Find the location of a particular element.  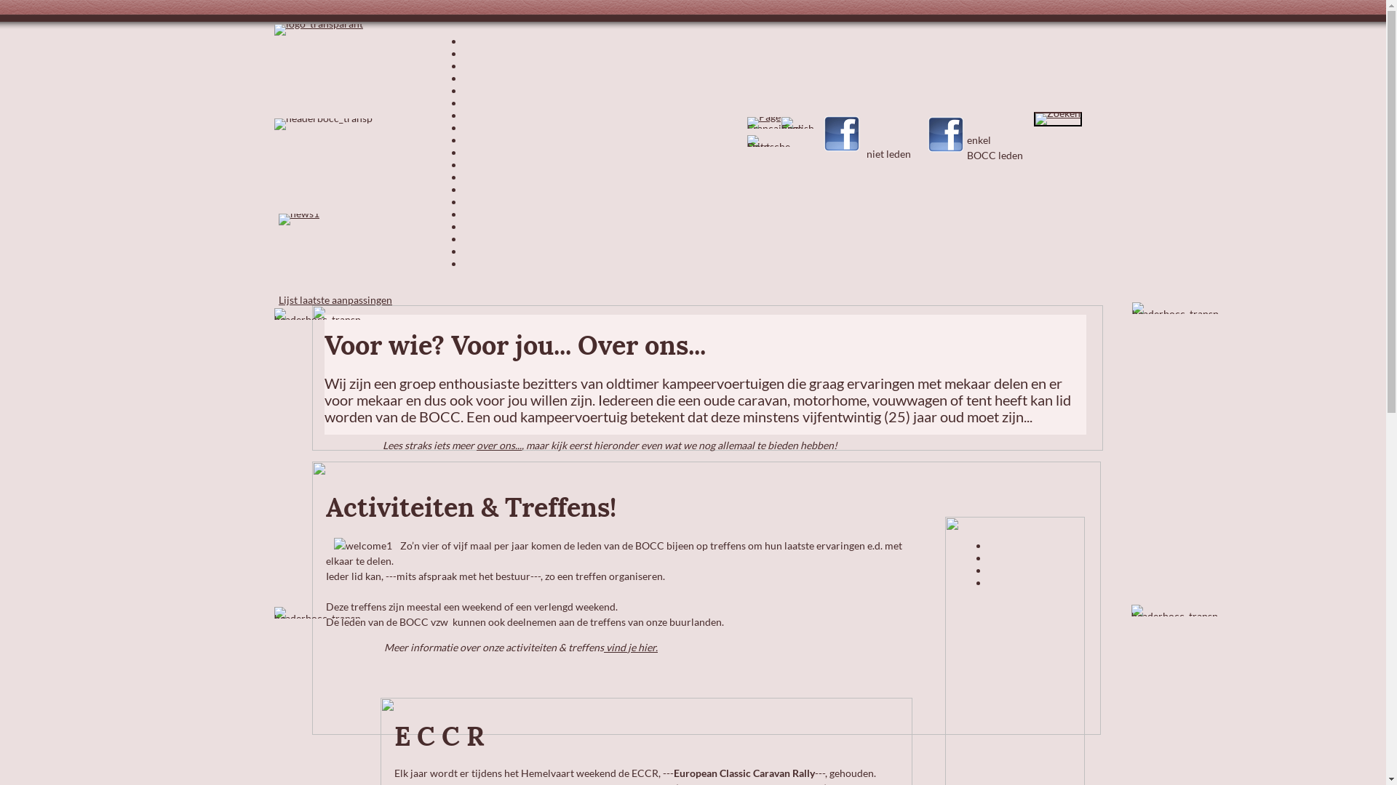

English page is located at coordinates (797, 123).